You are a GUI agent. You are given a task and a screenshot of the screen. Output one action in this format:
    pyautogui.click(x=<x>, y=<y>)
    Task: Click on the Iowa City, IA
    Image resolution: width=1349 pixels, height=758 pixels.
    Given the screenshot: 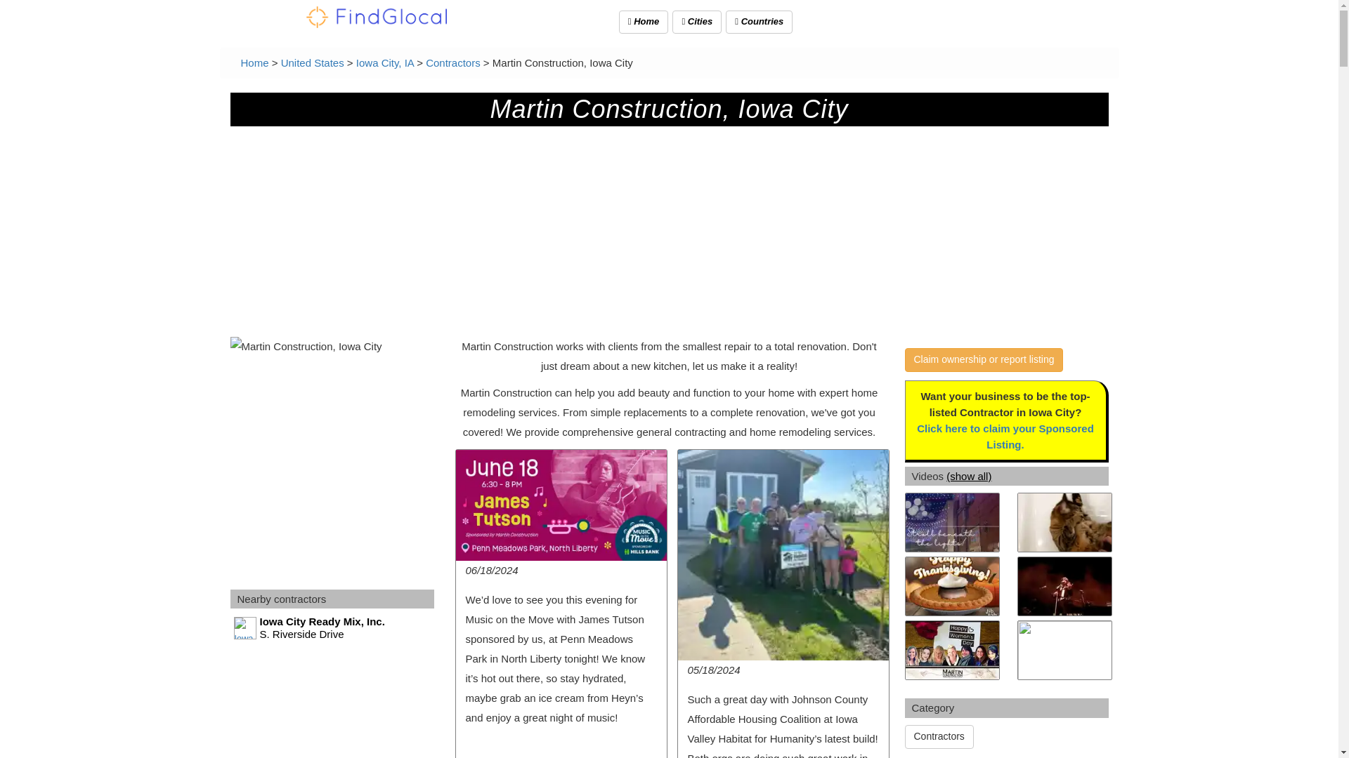 What is the action you would take?
    pyautogui.click(x=385, y=63)
    